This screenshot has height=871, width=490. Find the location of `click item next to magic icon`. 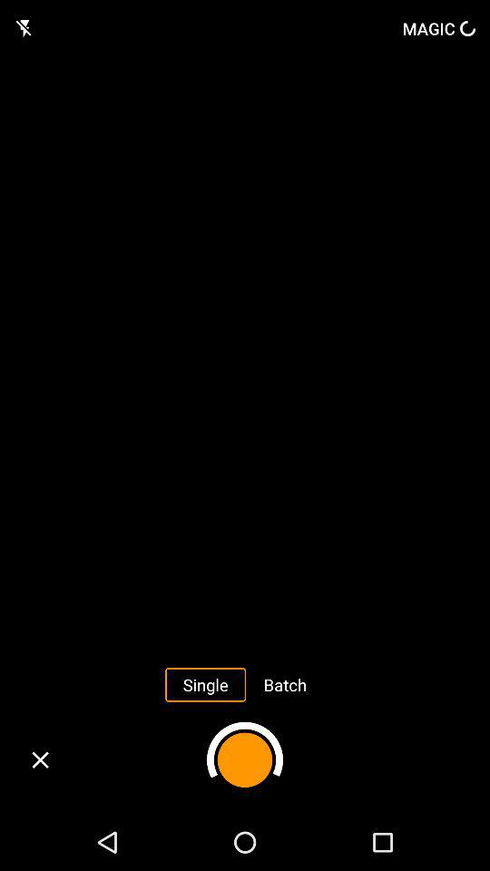

click item next to magic icon is located at coordinates (25, 28).